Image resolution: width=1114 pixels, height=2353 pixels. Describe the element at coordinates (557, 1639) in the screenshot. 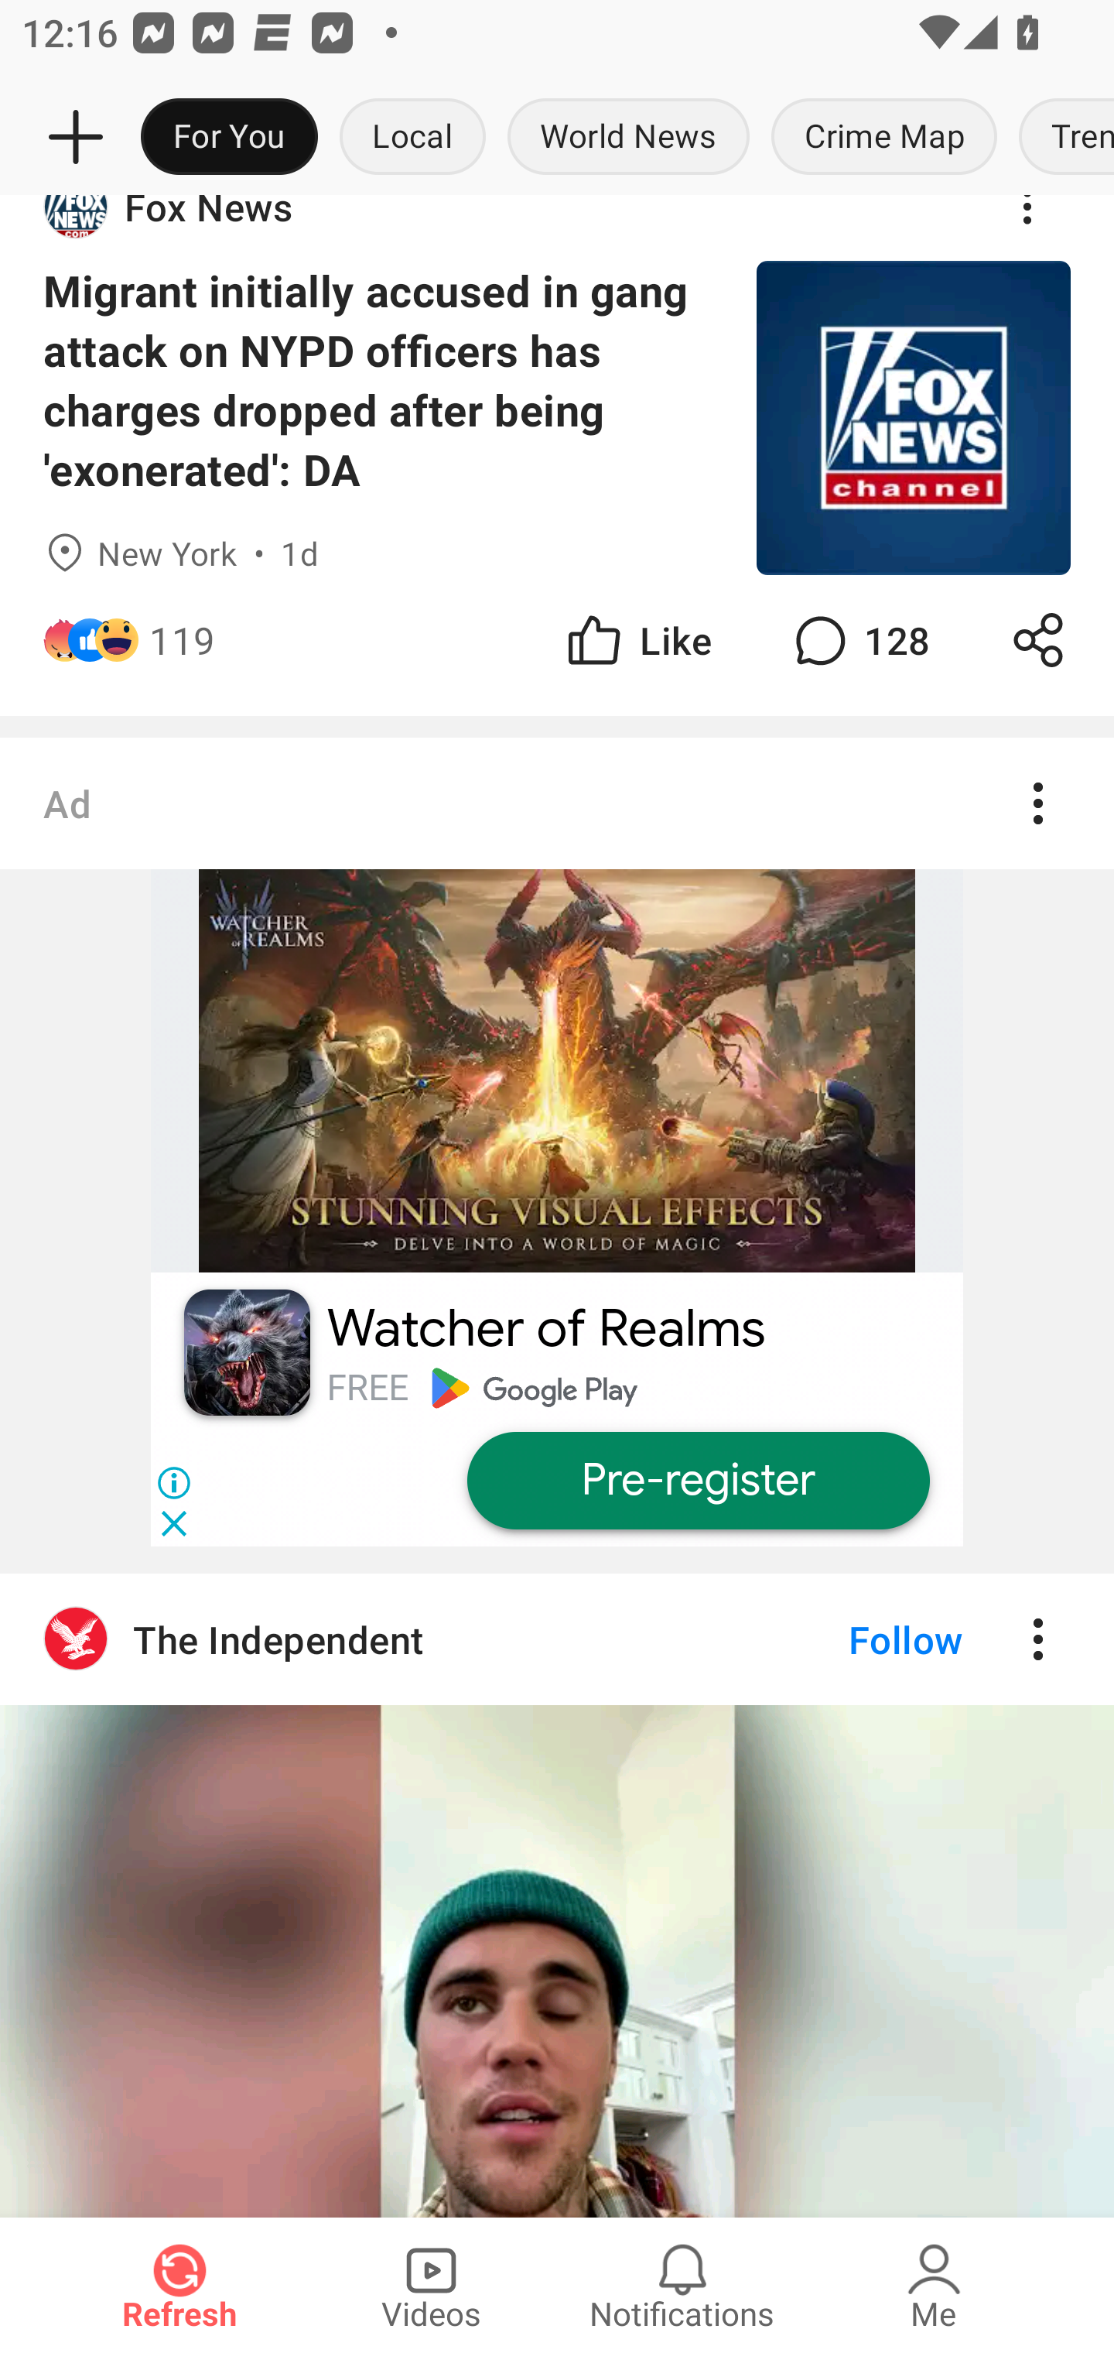

I see `The Independent Follow` at that location.